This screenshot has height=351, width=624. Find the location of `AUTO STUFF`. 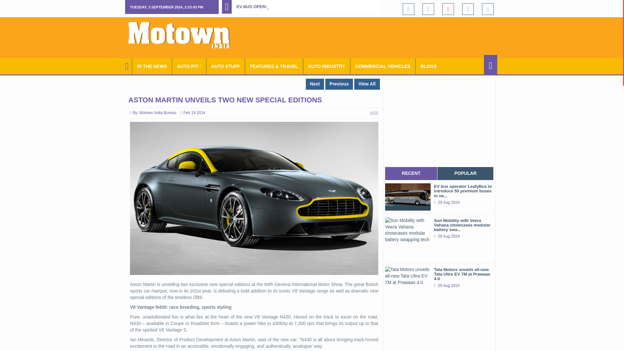

AUTO STUFF is located at coordinates (226, 66).